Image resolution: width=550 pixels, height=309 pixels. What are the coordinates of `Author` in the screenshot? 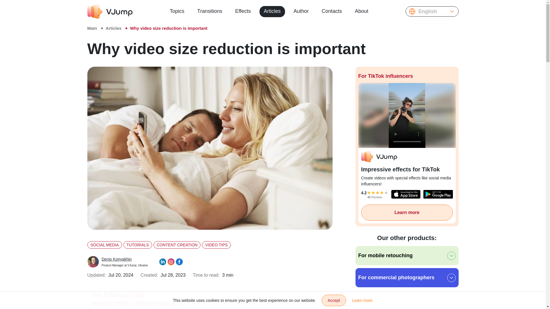 It's located at (177, 11).